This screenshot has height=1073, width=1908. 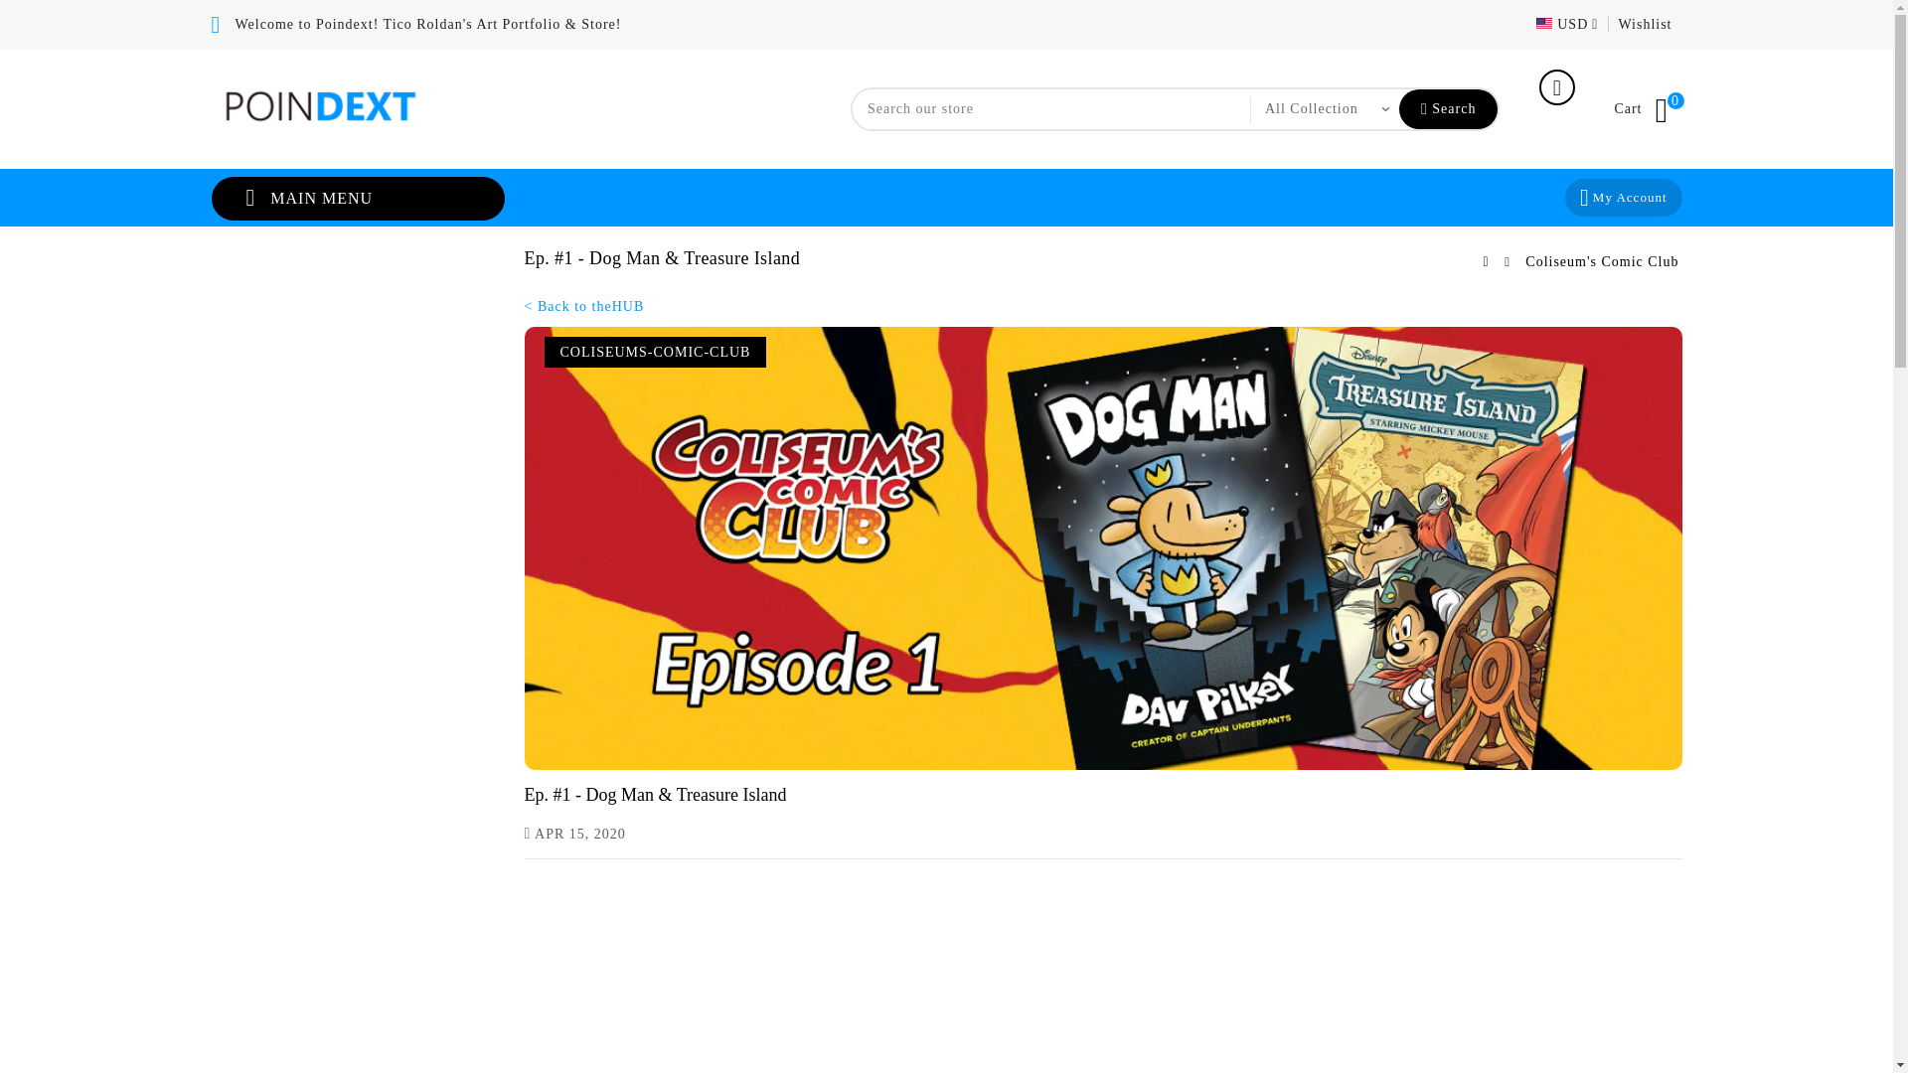 What do you see at coordinates (1644, 24) in the screenshot?
I see `Coliseum'S Comic Club` at bounding box center [1644, 24].